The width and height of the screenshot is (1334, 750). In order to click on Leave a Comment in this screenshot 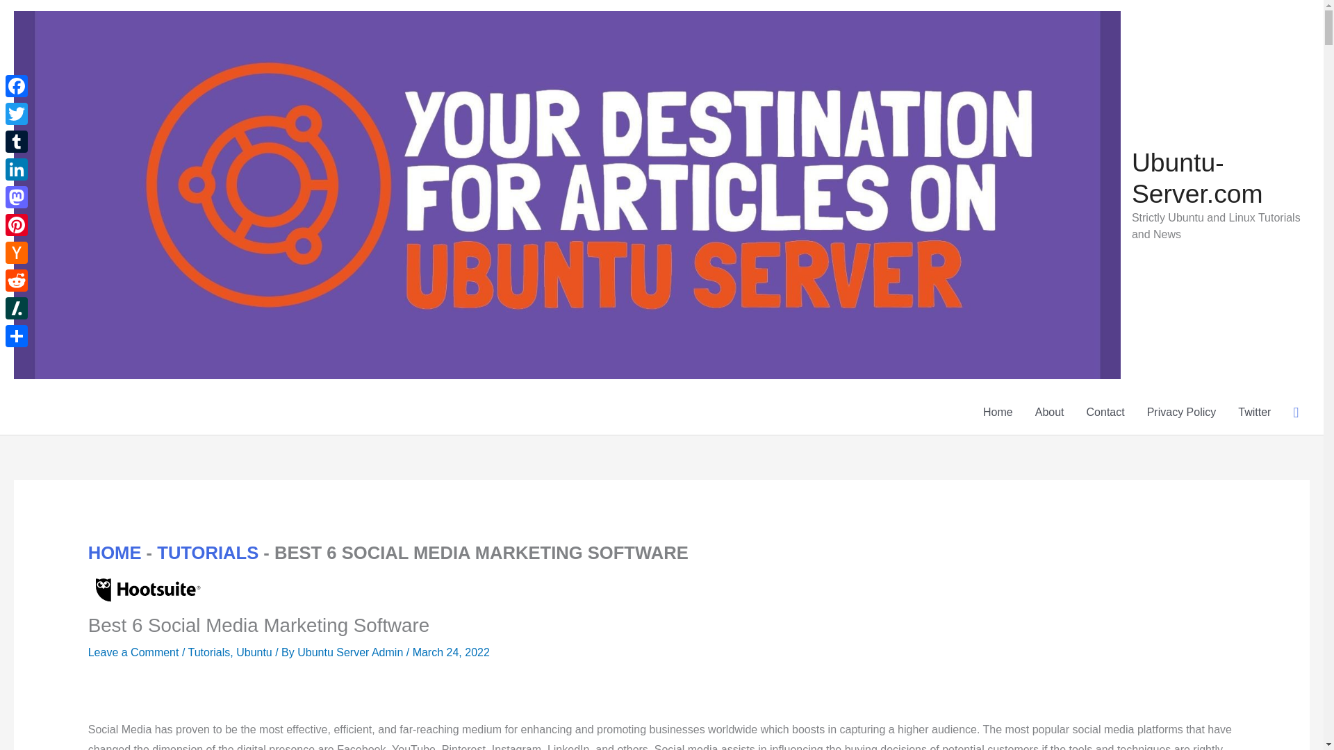, I will do `click(133, 652)`.